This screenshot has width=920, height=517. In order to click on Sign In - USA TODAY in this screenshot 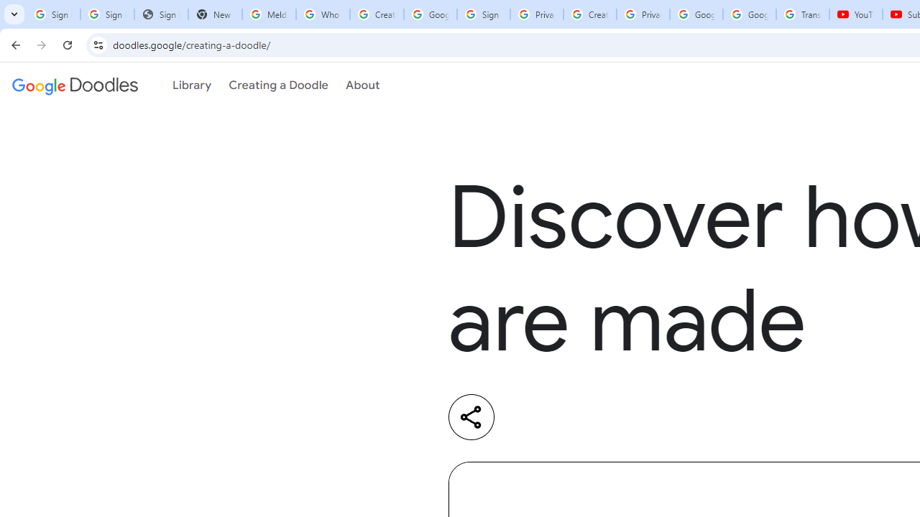, I will do `click(161, 14)`.